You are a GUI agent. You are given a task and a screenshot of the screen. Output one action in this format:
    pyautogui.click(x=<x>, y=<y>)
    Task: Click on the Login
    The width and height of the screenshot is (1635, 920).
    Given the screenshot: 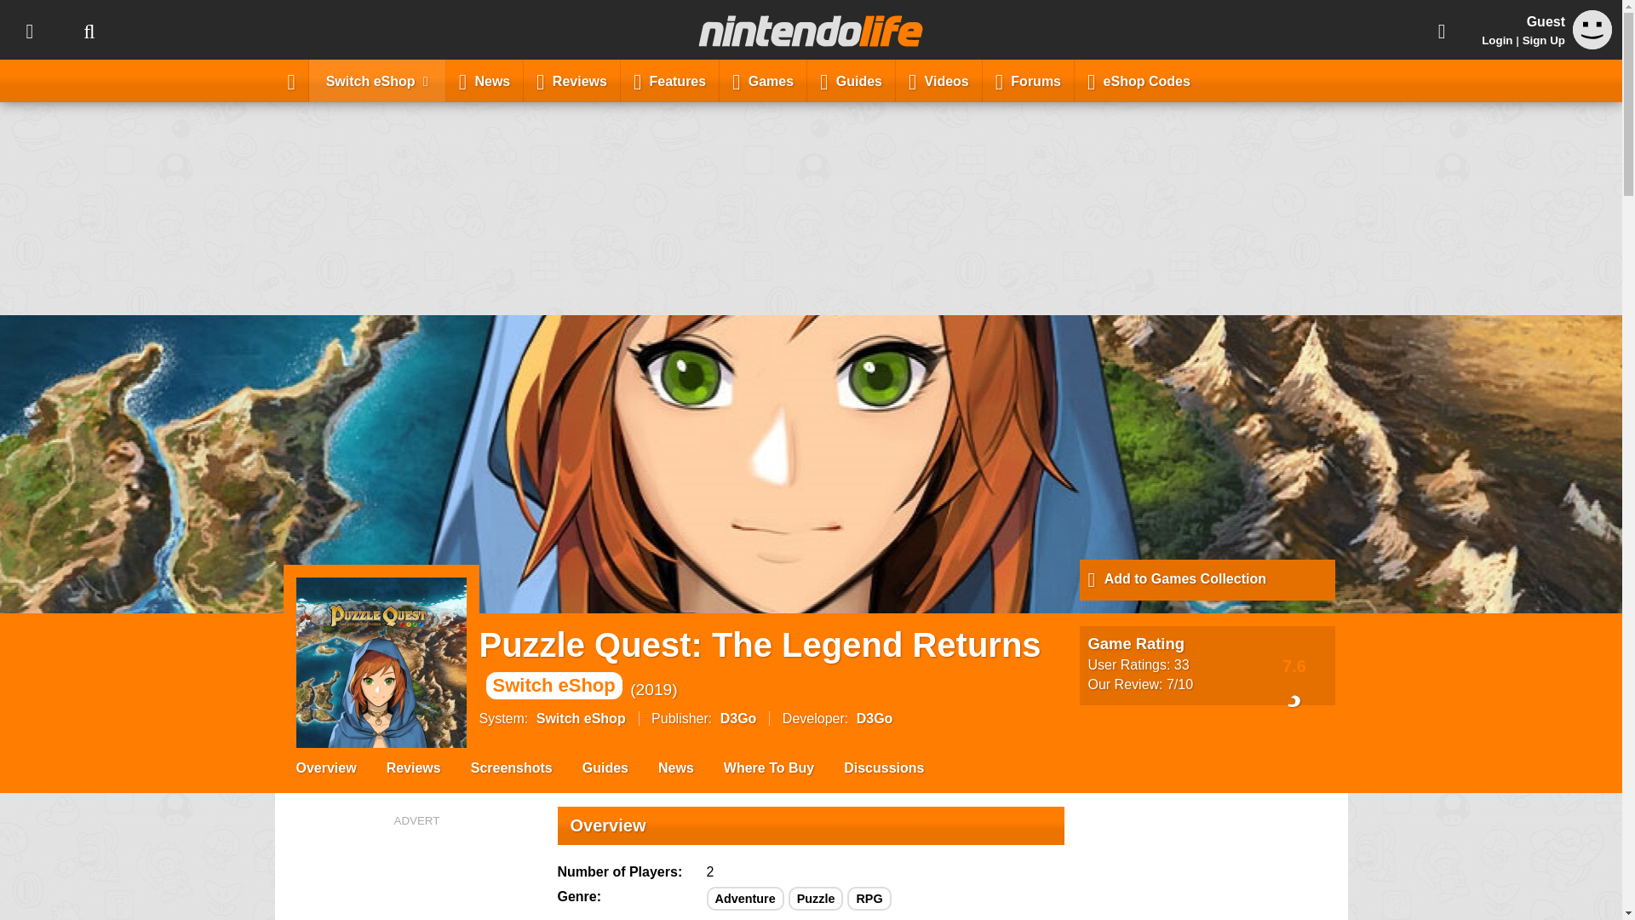 What is the action you would take?
    pyautogui.click(x=1497, y=40)
    